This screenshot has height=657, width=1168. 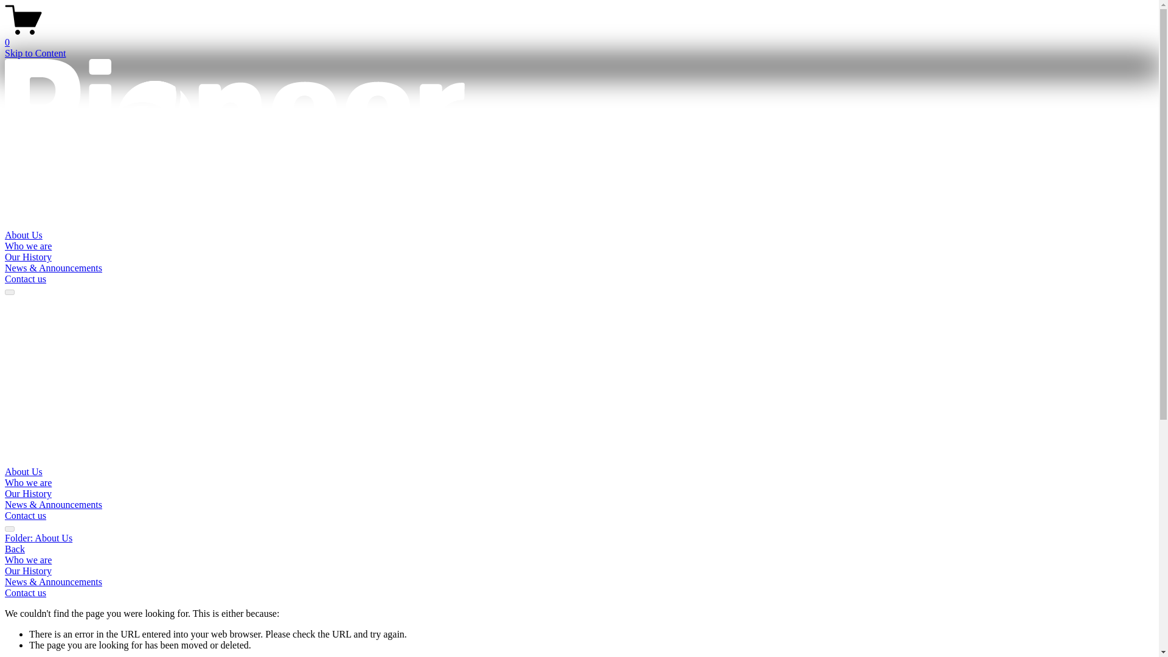 I want to click on Our History, so click(x=28, y=493).